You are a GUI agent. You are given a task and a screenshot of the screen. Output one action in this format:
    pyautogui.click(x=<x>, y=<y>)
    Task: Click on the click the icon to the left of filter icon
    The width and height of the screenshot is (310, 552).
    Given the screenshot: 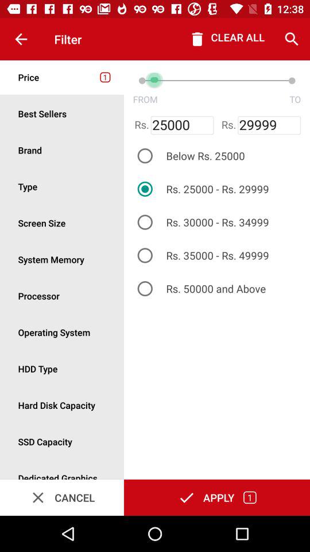 What is the action you would take?
    pyautogui.click(x=21, y=39)
    